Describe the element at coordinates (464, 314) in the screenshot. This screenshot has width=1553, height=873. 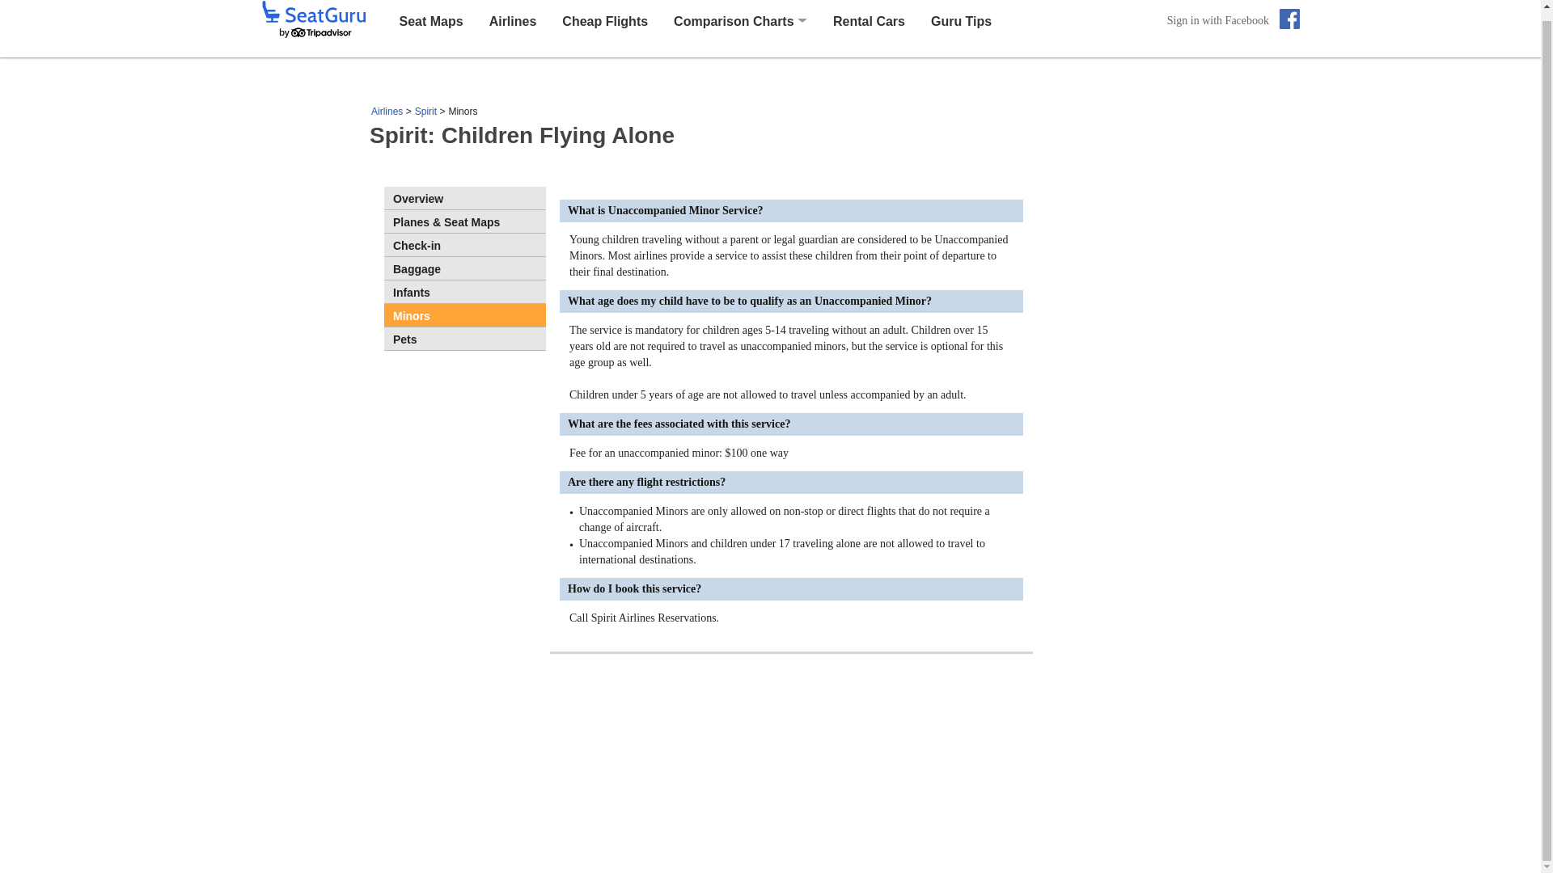
I see `Minors` at that location.